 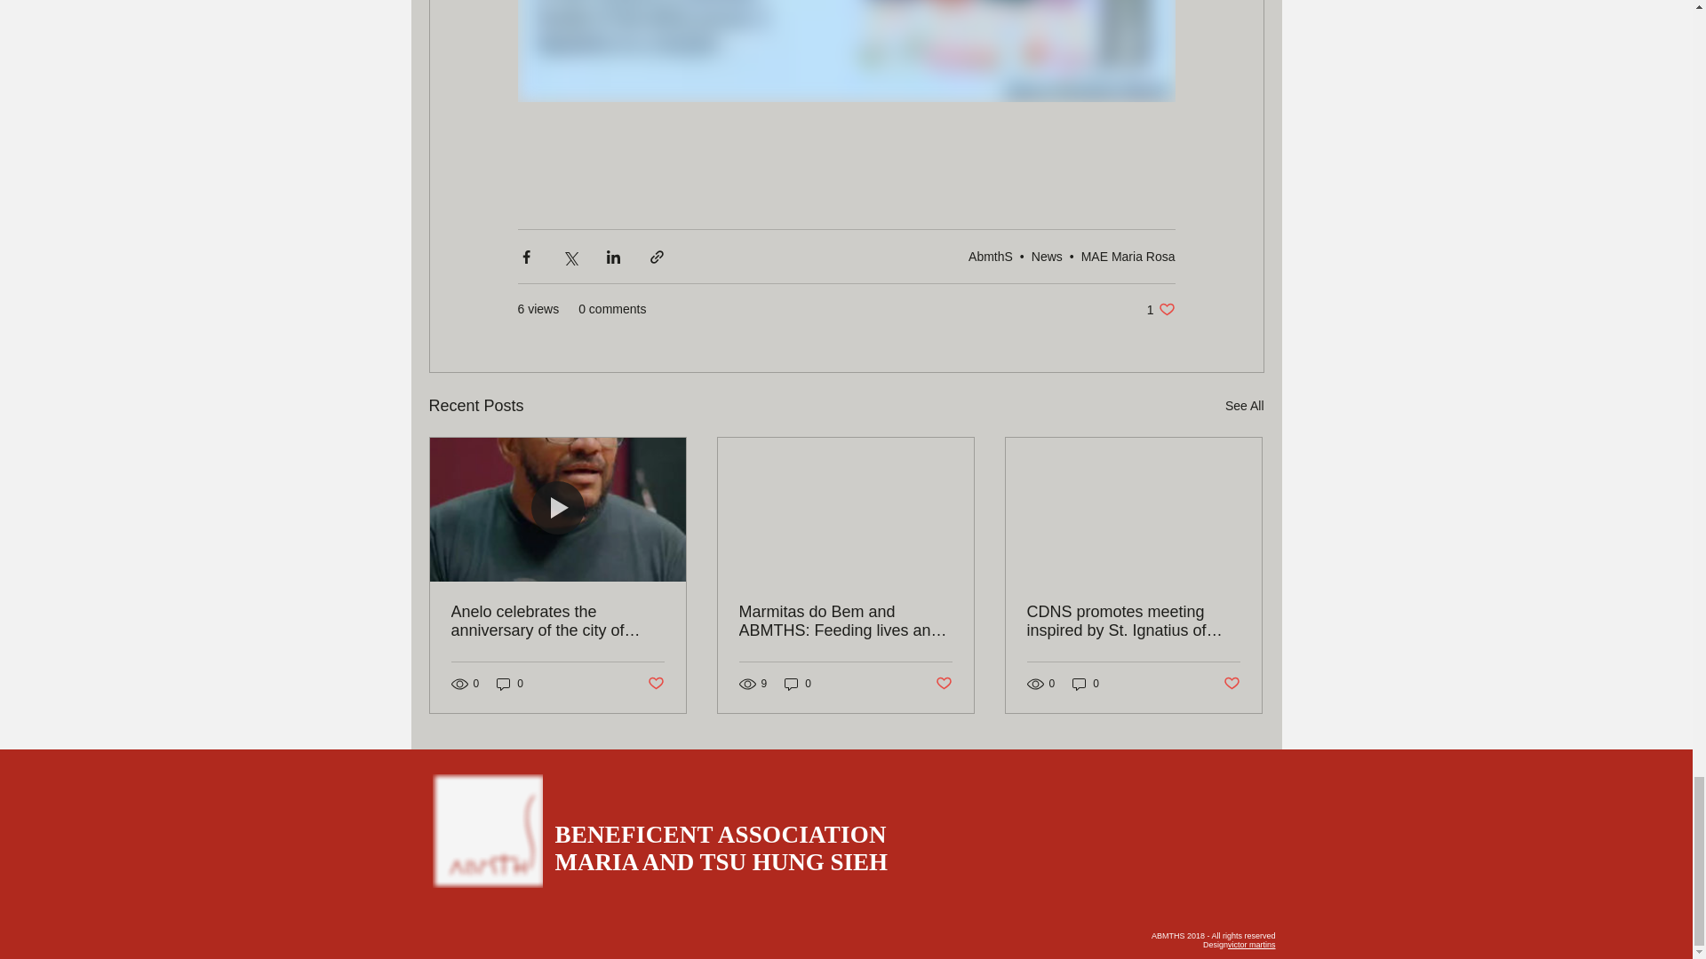 I want to click on Post not marked as liked, so click(x=944, y=684).